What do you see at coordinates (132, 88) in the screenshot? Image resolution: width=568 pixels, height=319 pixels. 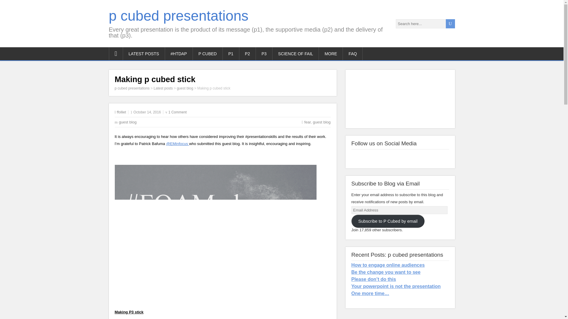 I see `Go to p cubed presentations.` at bounding box center [132, 88].